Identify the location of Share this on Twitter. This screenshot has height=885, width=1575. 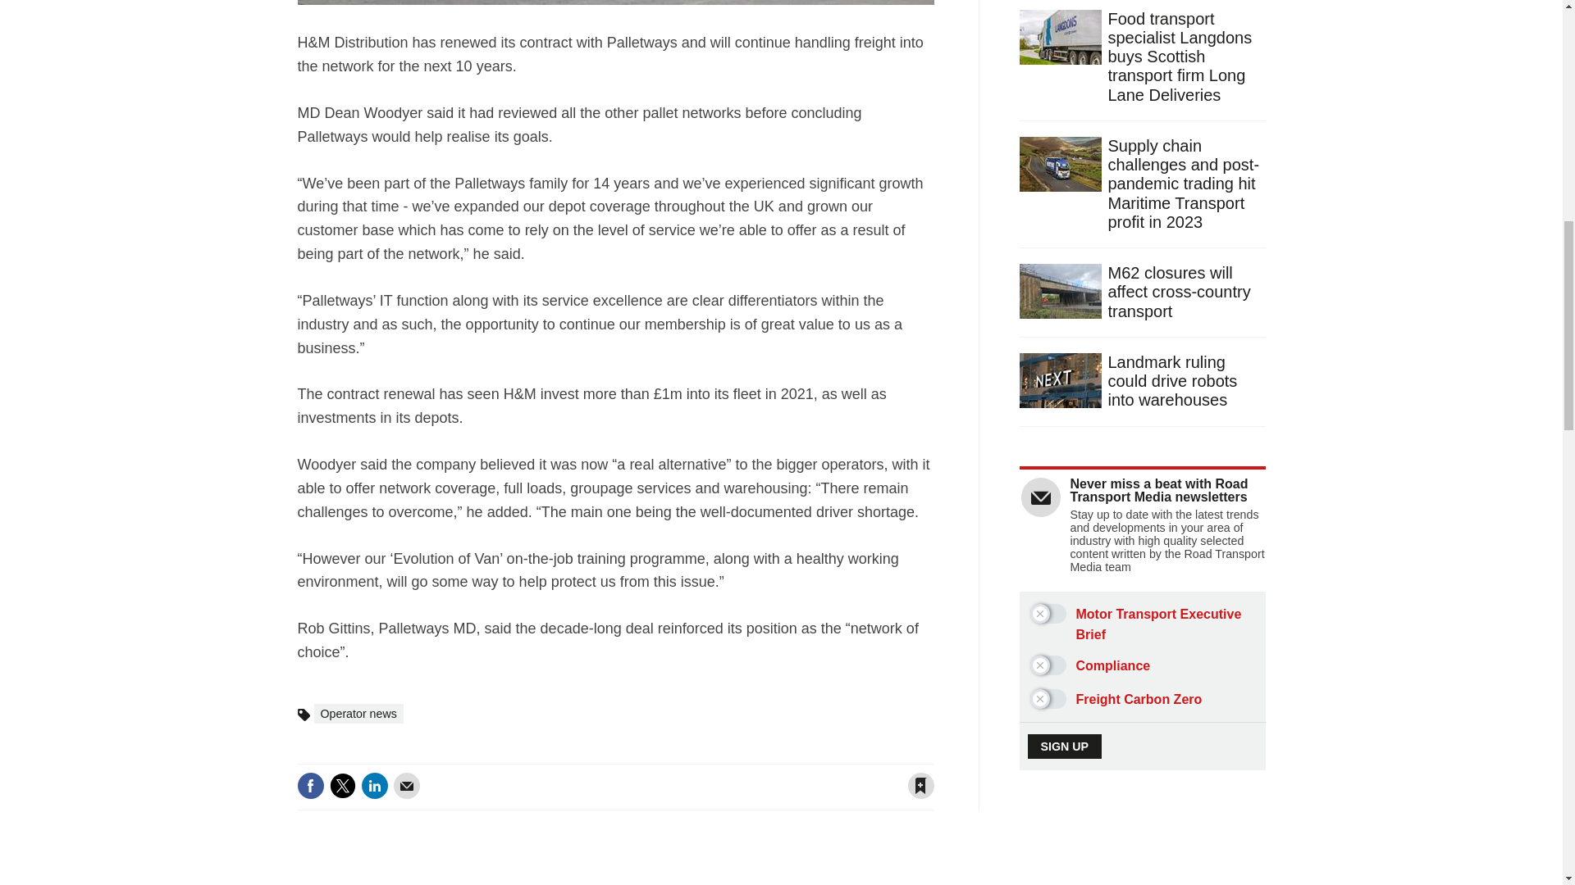
(342, 785).